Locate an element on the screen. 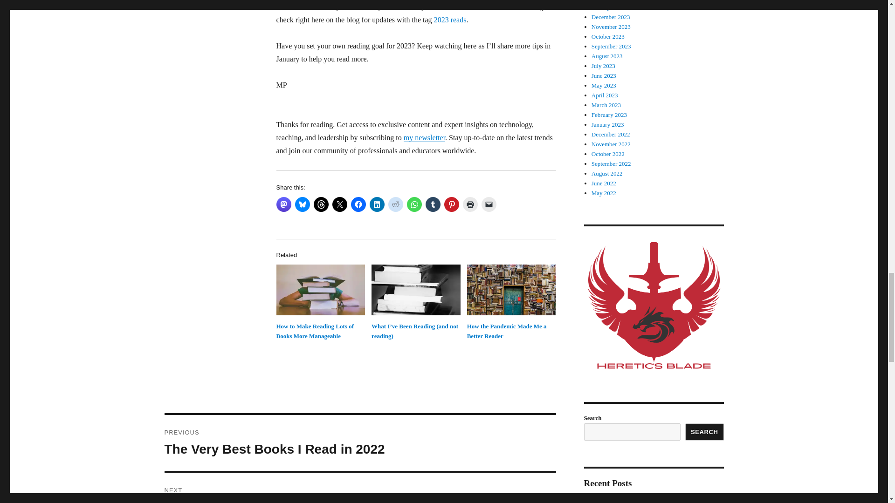  How the Pandemic Made Me a Better Reader is located at coordinates (511, 290).